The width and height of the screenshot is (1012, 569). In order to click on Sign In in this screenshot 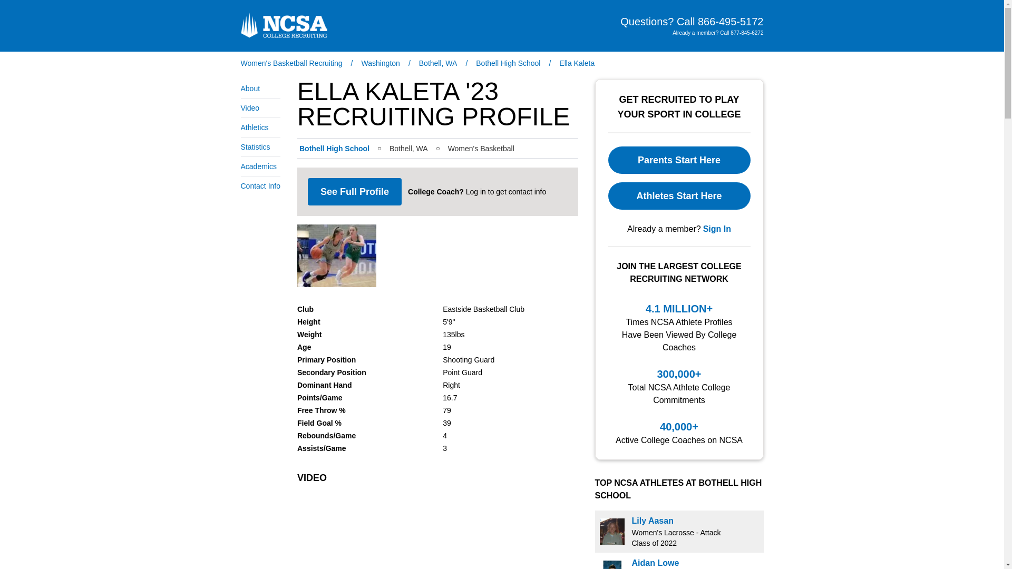, I will do `click(717, 229)`.